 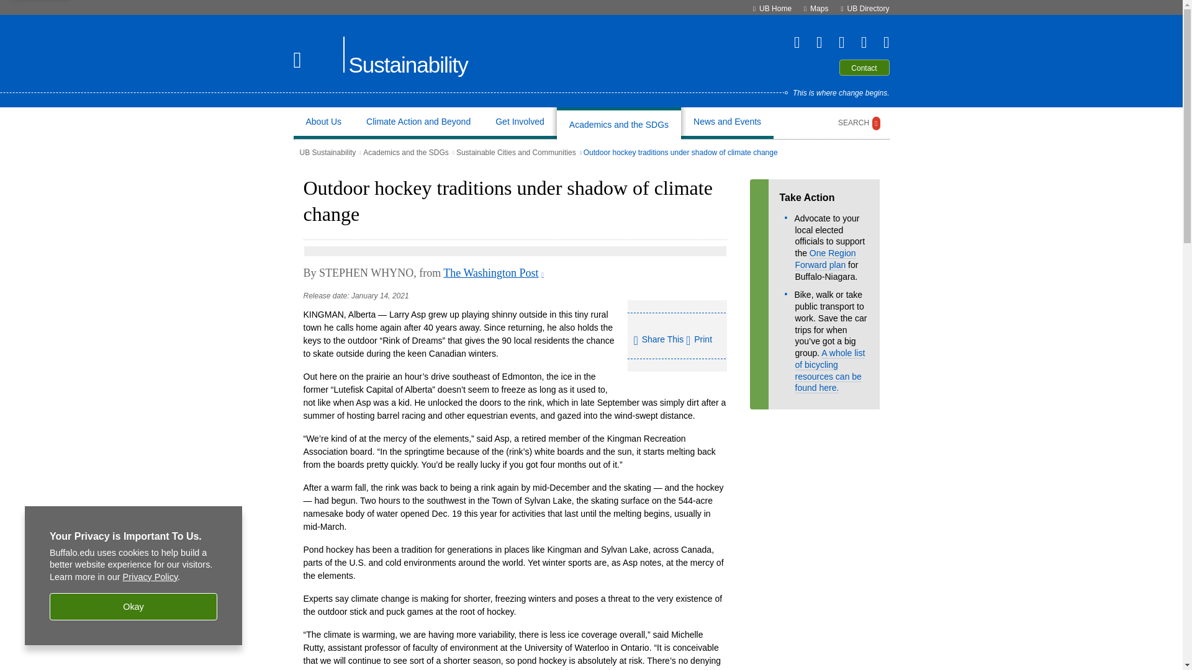 I want to click on UB Home, so click(x=775, y=8).